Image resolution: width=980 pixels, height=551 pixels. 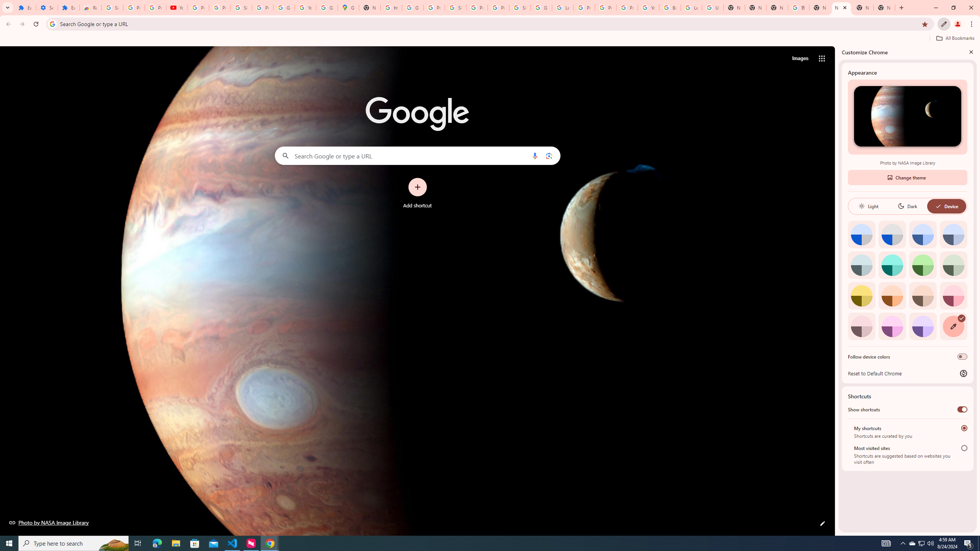 What do you see at coordinates (868, 206) in the screenshot?
I see `Light` at bounding box center [868, 206].